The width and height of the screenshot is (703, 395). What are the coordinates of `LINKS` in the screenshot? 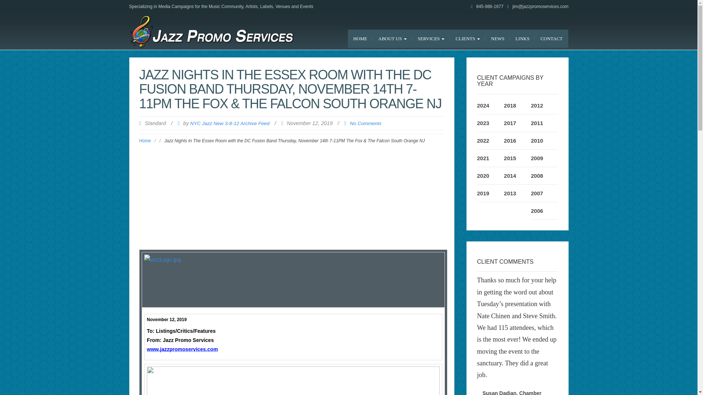 It's located at (522, 39).